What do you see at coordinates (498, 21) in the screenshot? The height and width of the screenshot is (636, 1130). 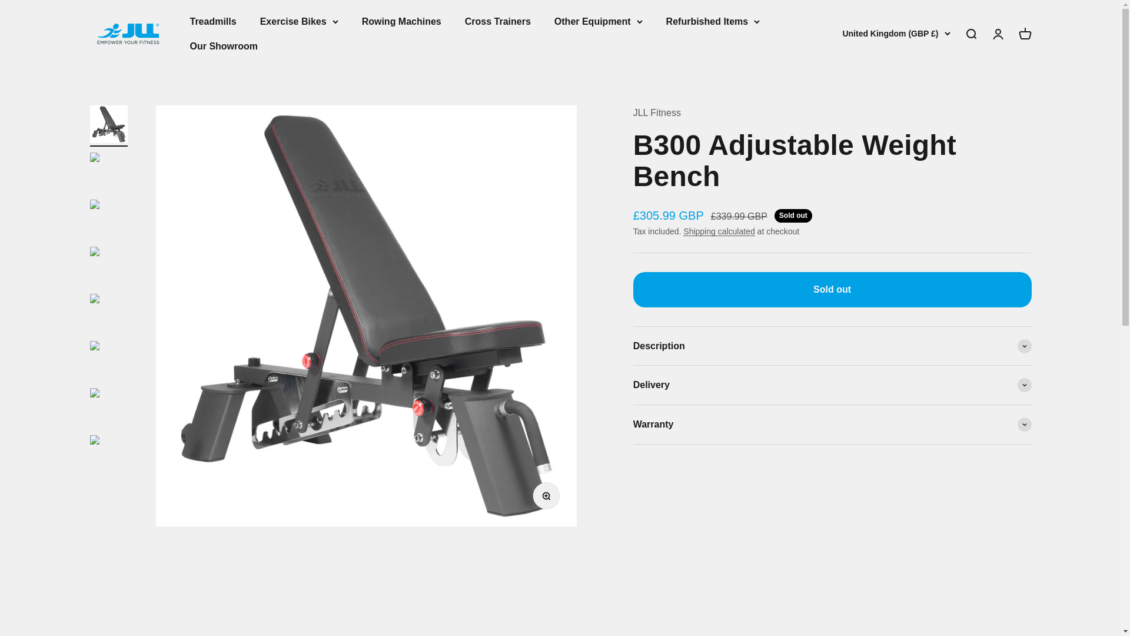 I see `Open account page` at bounding box center [498, 21].